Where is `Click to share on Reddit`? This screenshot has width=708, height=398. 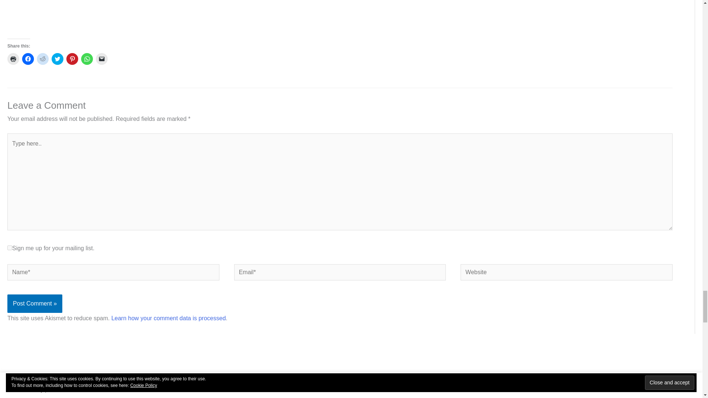 Click to share on Reddit is located at coordinates (43, 59).